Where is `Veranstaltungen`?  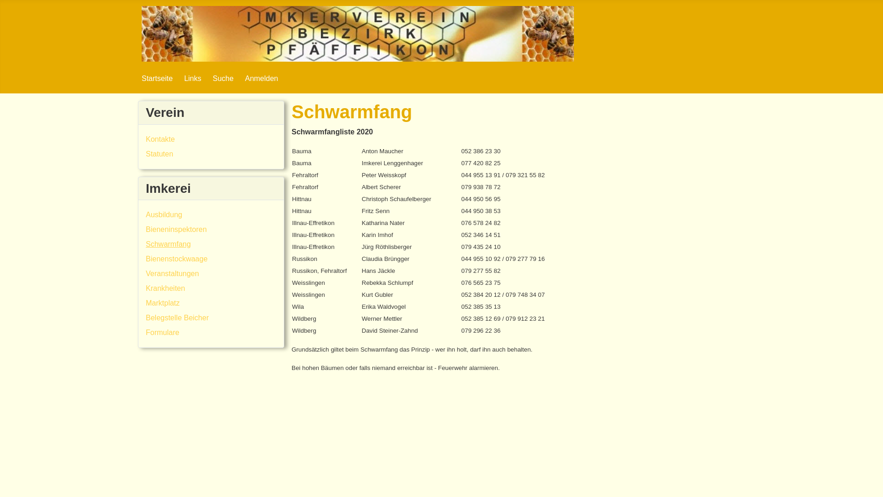 Veranstaltungen is located at coordinates (172, 273).